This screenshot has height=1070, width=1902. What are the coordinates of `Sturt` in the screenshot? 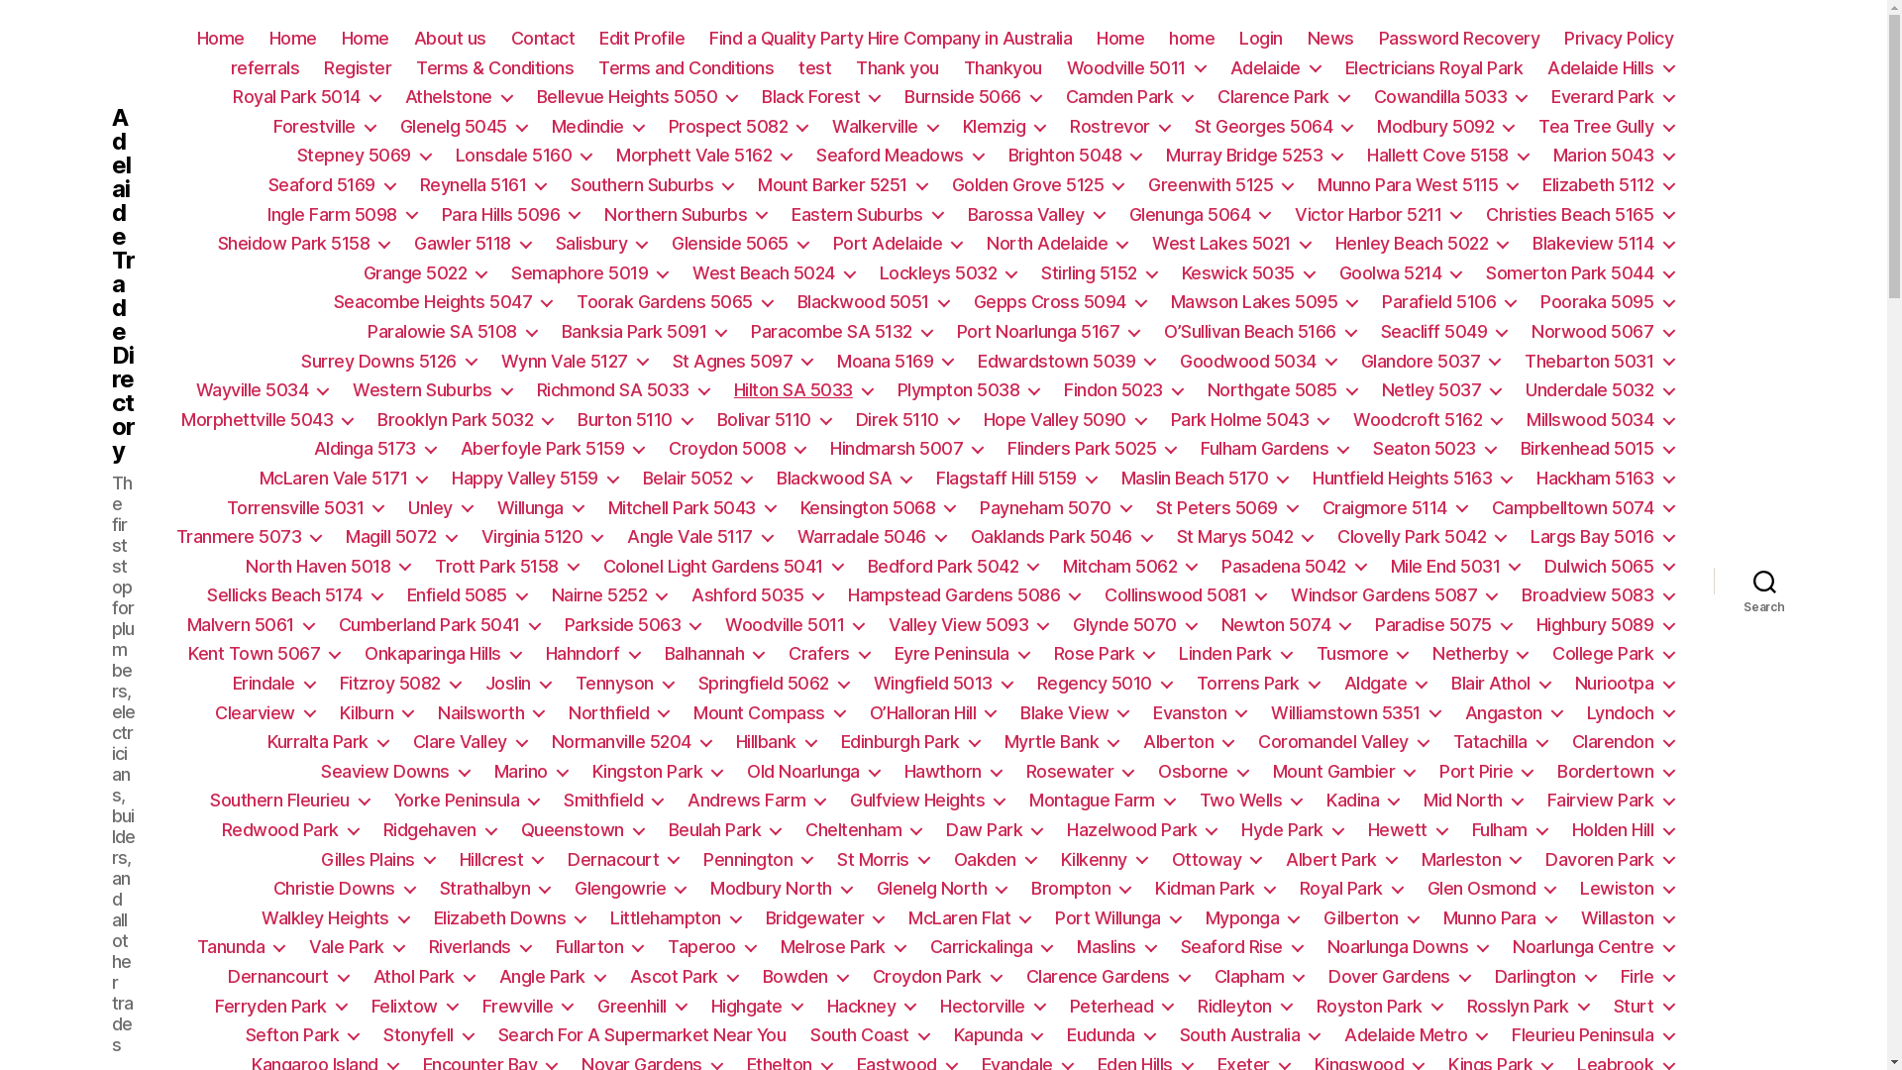 It's located at (1644, 1007).